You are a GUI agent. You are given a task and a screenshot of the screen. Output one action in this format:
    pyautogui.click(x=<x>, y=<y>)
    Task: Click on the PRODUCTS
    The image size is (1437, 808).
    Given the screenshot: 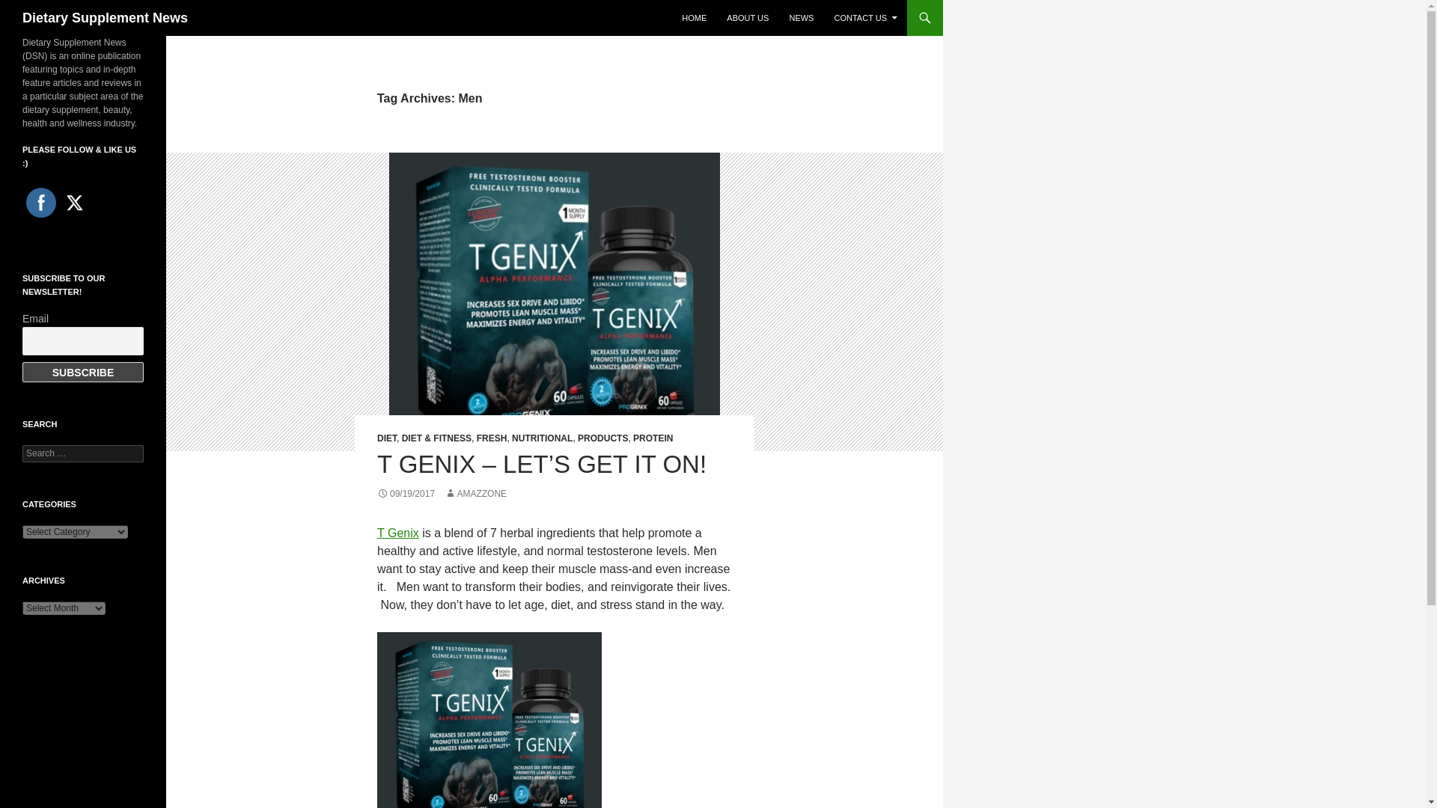 What is the action you would take?
    pyautogui.click(x=602, y=438)
    